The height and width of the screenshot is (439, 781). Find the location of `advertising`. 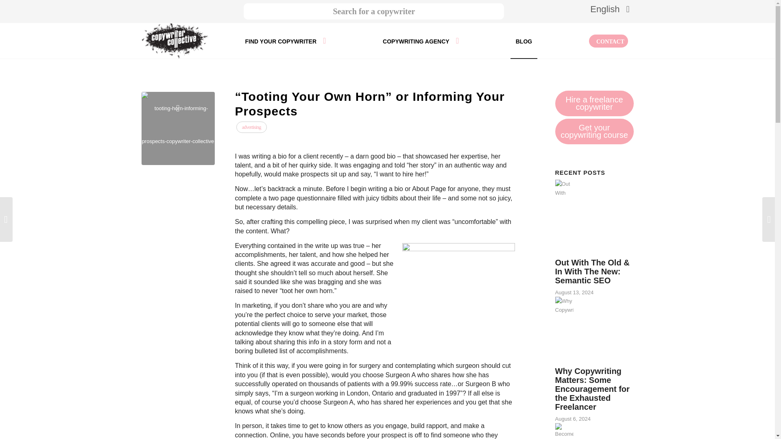

advertising is located at coordinates (251, 127).